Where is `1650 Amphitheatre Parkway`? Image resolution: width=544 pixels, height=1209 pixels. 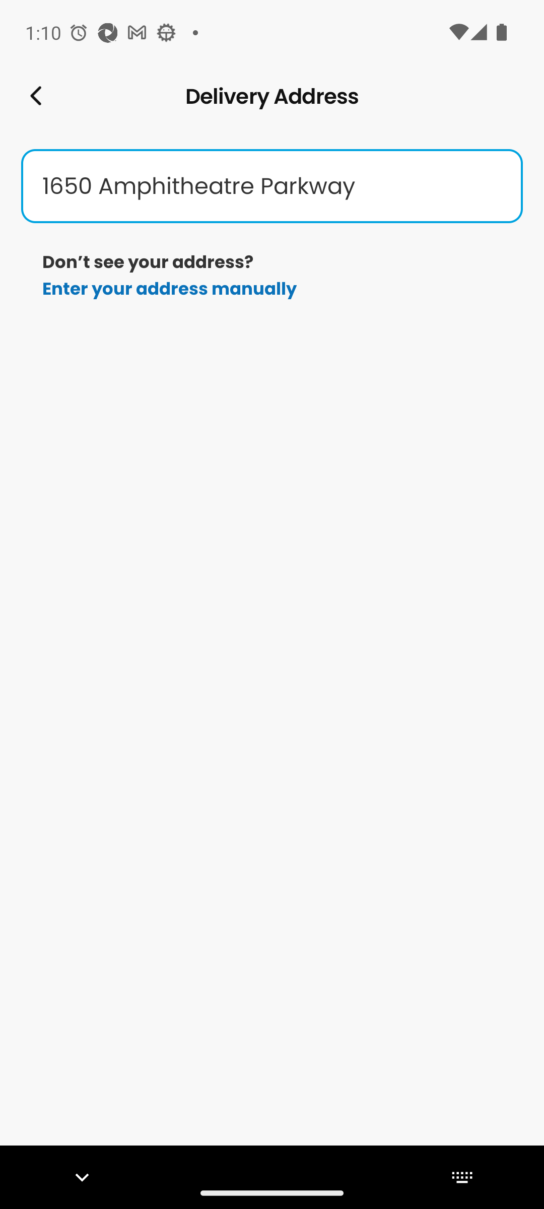 1650 Amphitheatre Parkway is located at coordinates (272, 186).